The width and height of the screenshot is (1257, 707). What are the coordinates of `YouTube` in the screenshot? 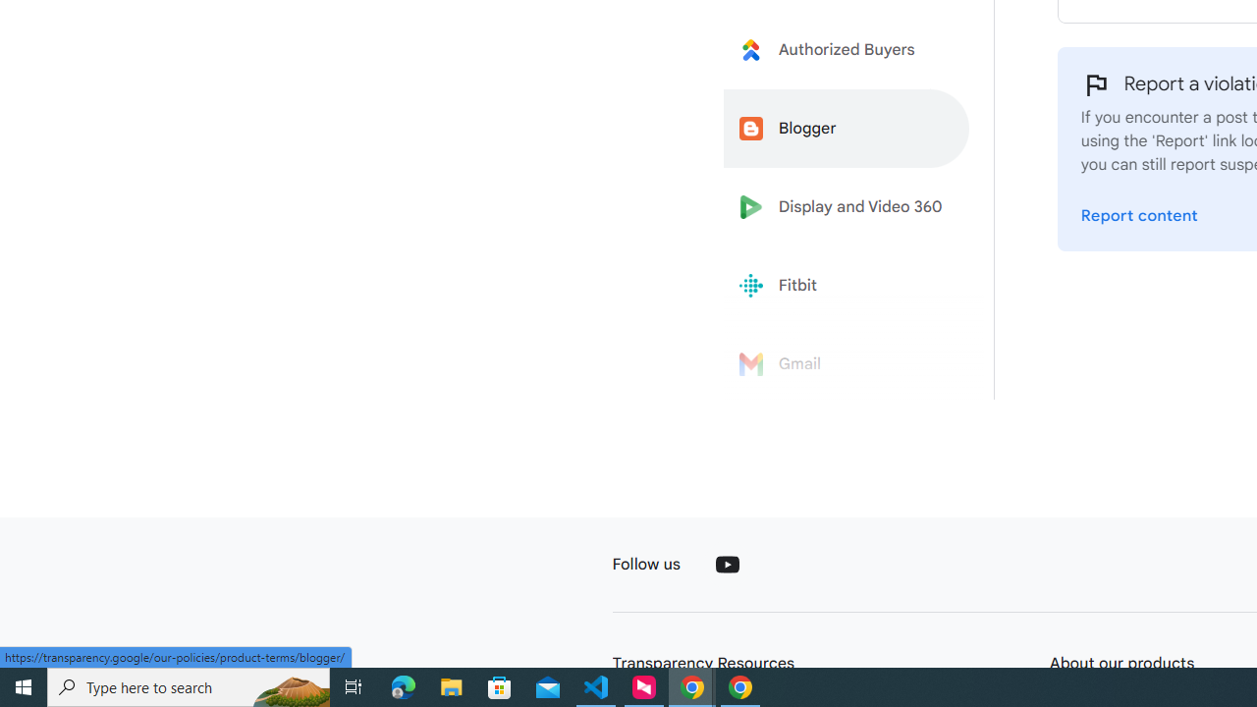 It's located at (727, 564).